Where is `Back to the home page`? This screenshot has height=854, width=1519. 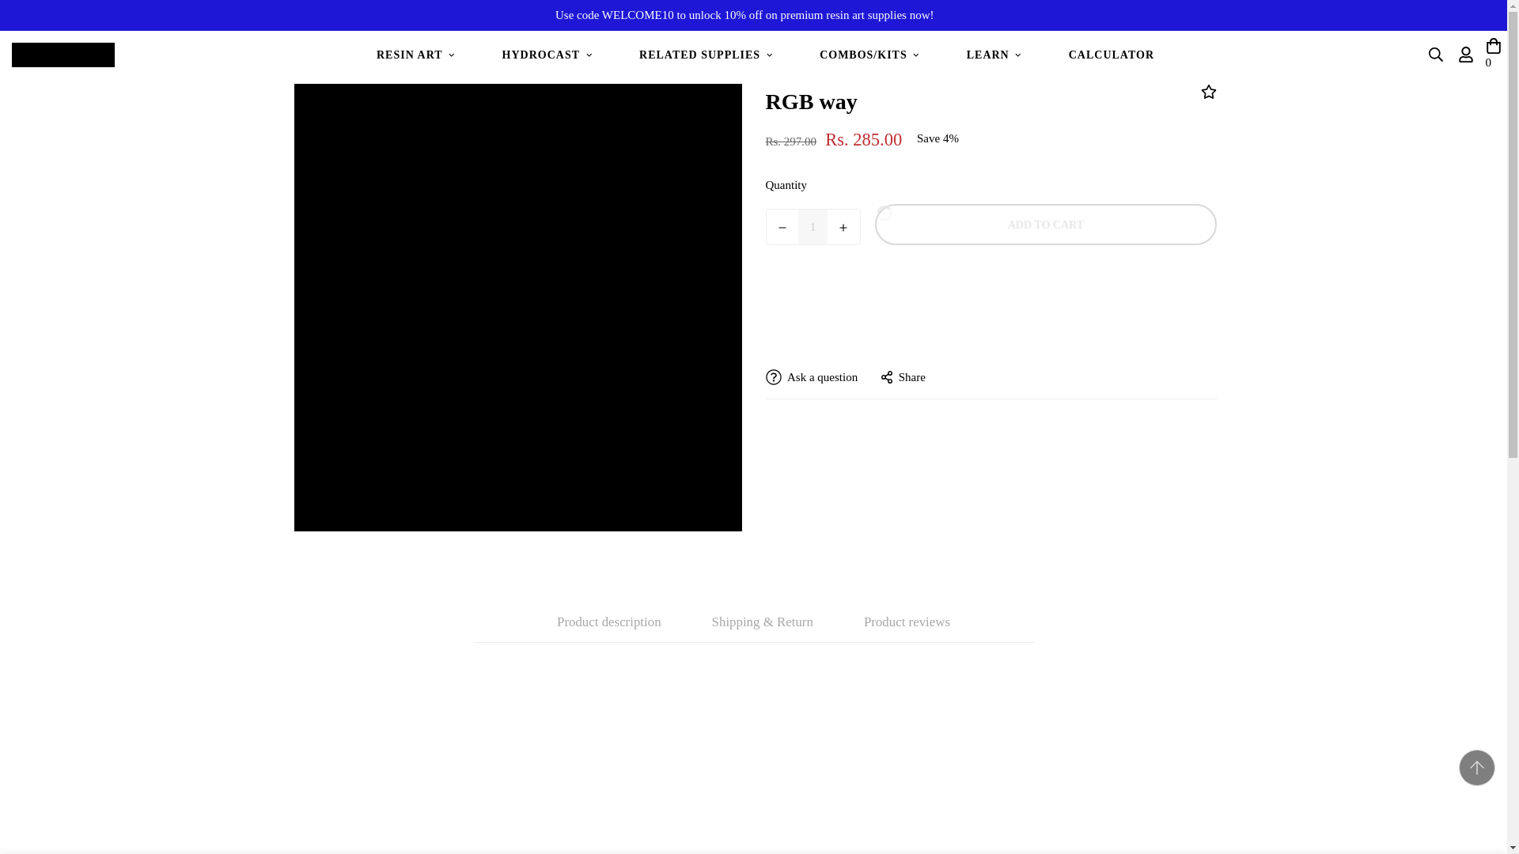
Back to the home page is located at coordinates (680, 51).